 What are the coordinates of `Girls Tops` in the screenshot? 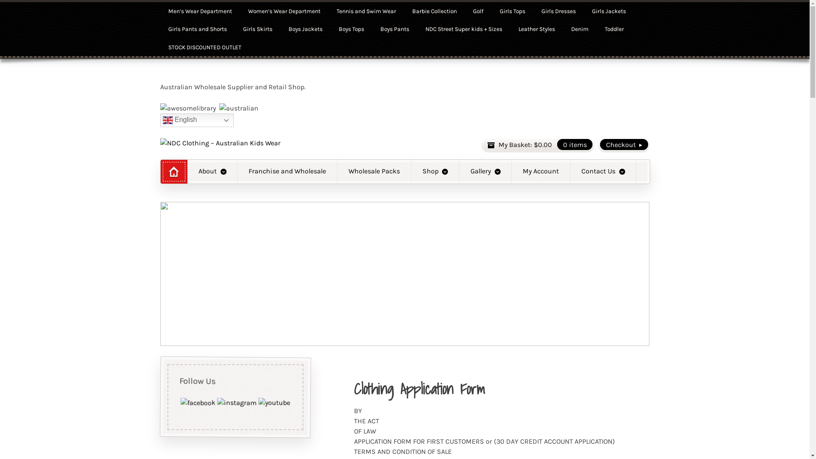 It's located at (513, 11).